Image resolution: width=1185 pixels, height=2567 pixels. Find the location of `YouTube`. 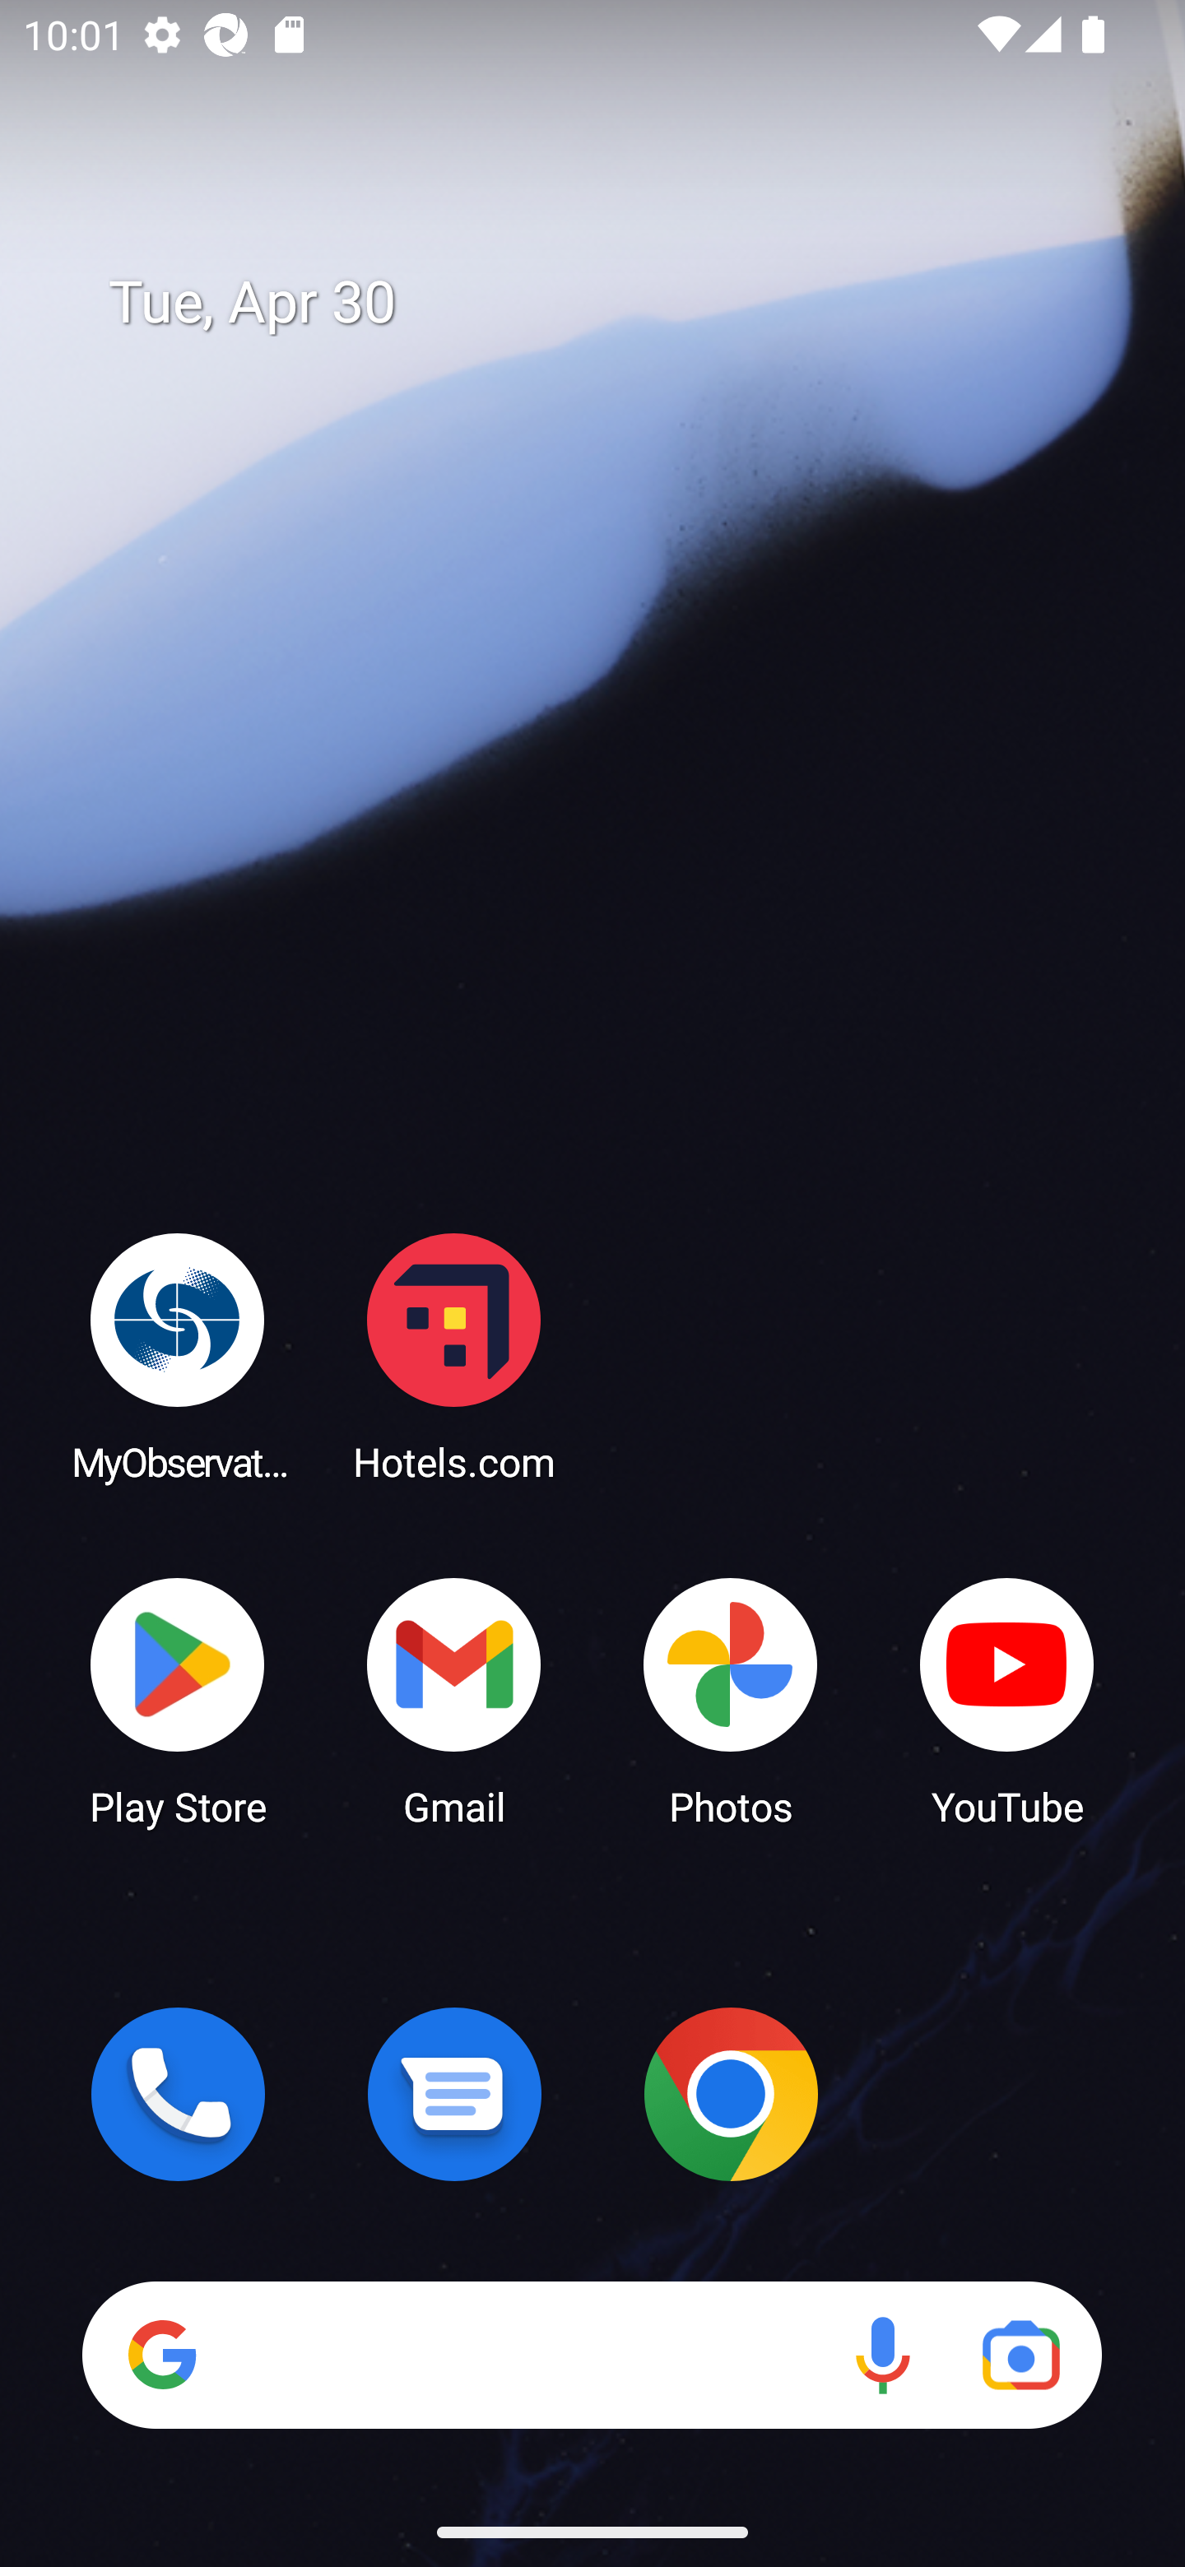

YouTube is located at coordinates (1007, 1700).